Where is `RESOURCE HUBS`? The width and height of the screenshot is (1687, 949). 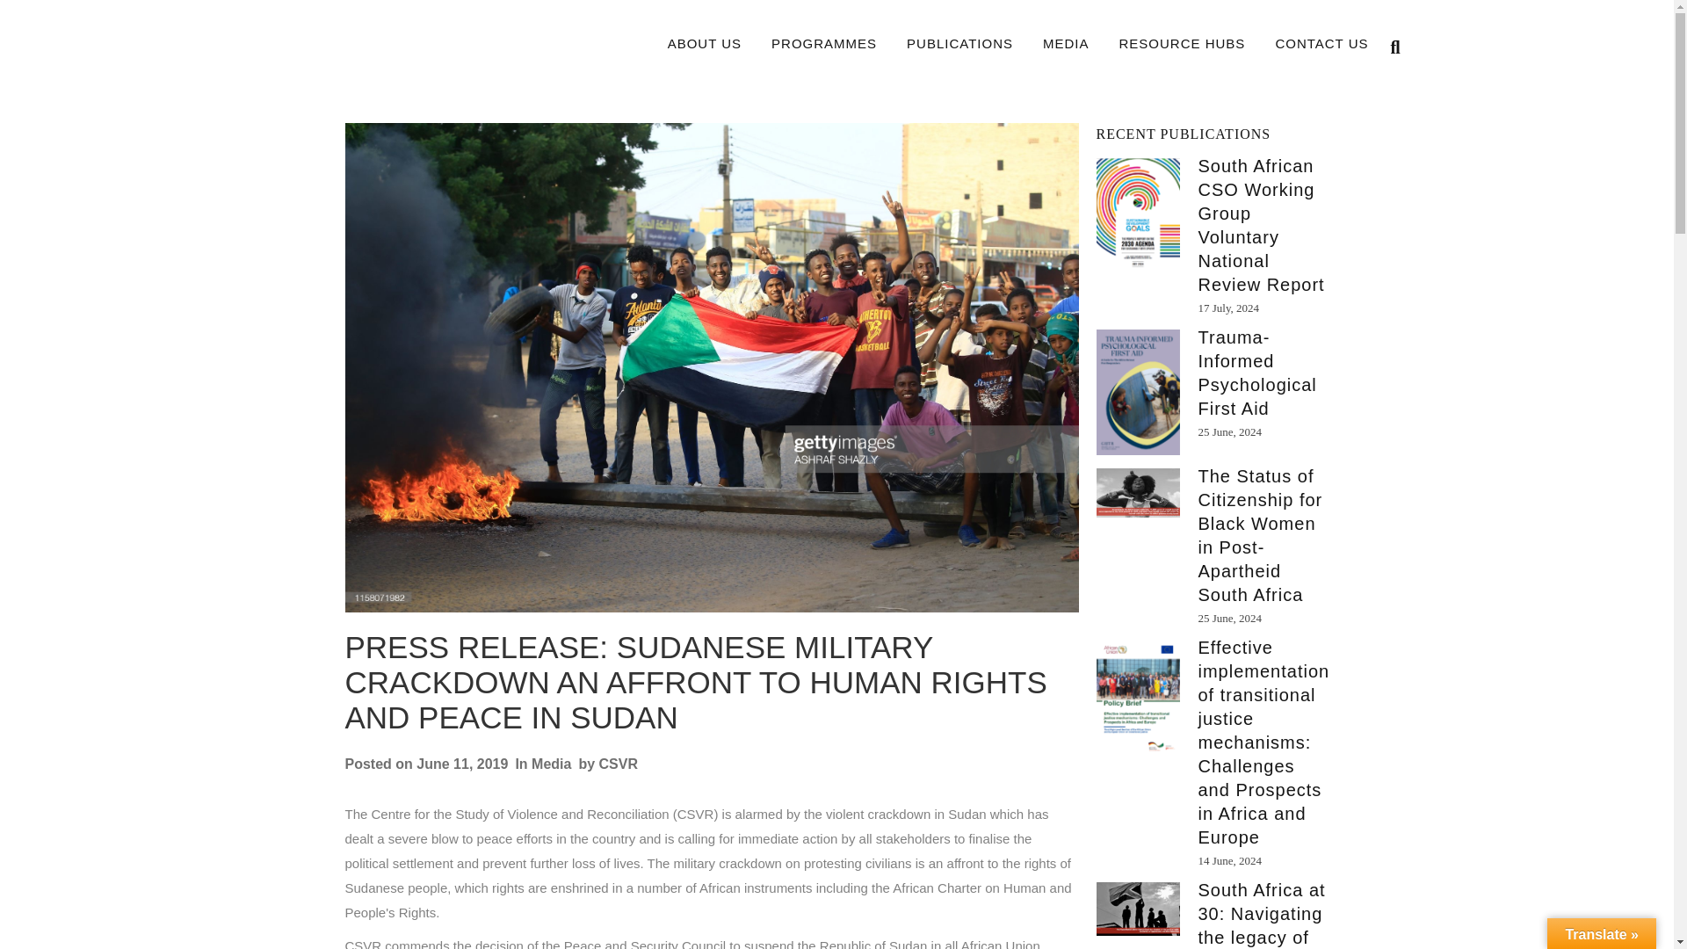
RESOURCE HUBS is located at coordinates (1183, 44).